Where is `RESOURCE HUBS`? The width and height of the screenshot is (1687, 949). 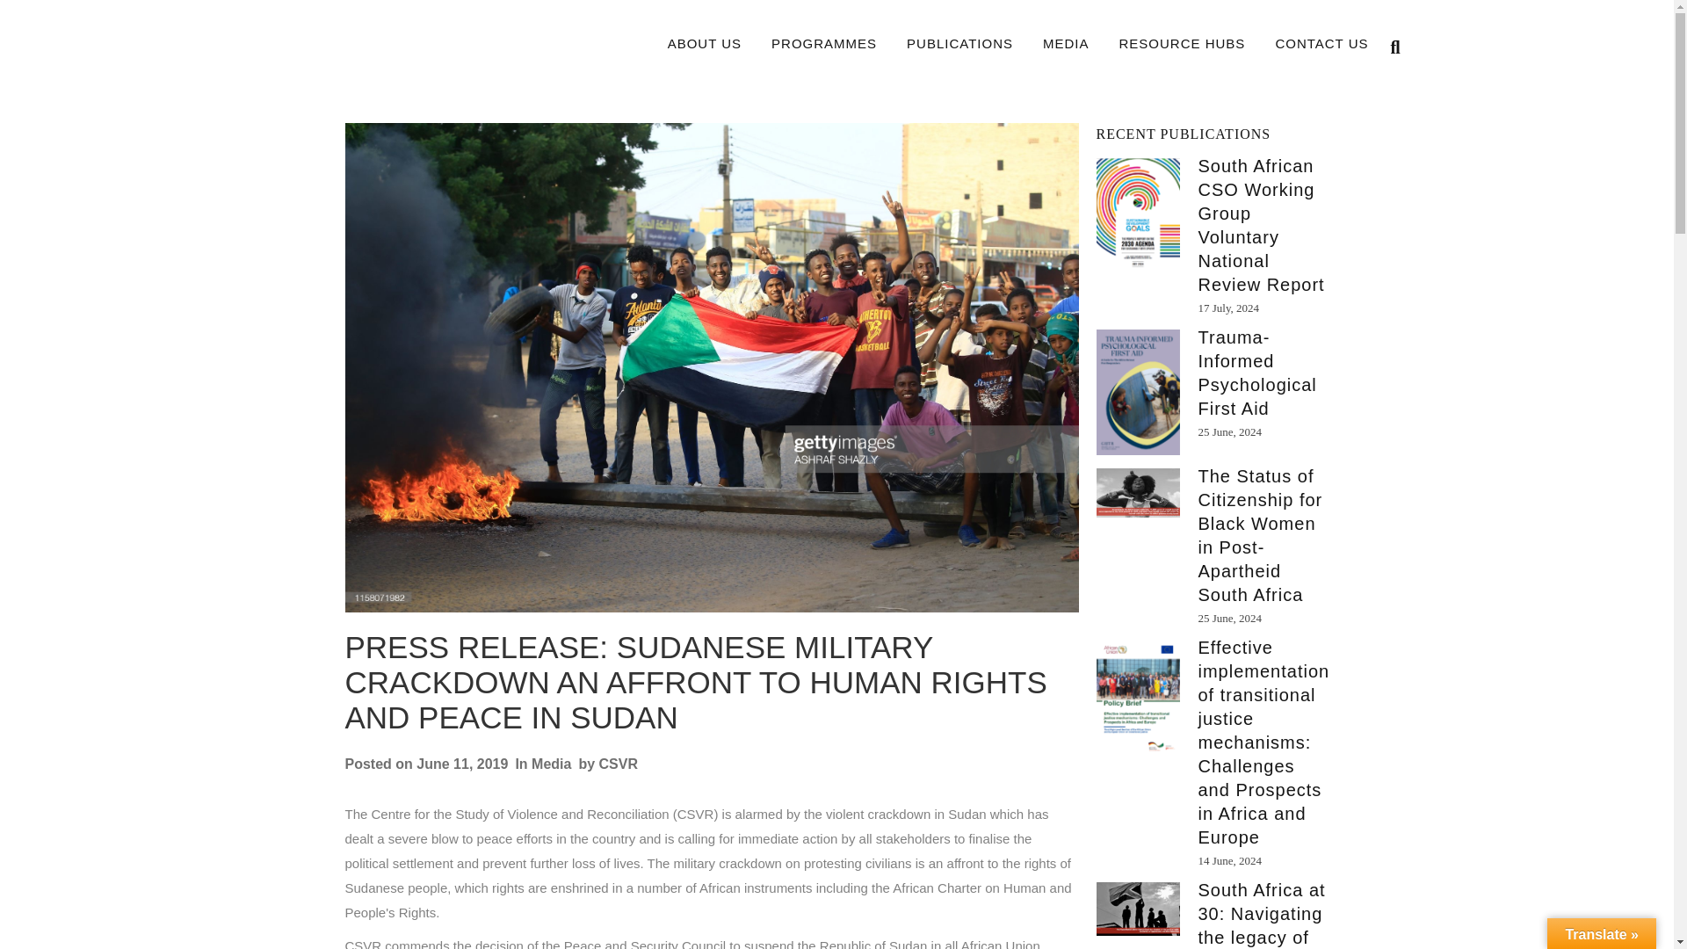
RESOURCE HUBS is located at coordinates (1183, 44).